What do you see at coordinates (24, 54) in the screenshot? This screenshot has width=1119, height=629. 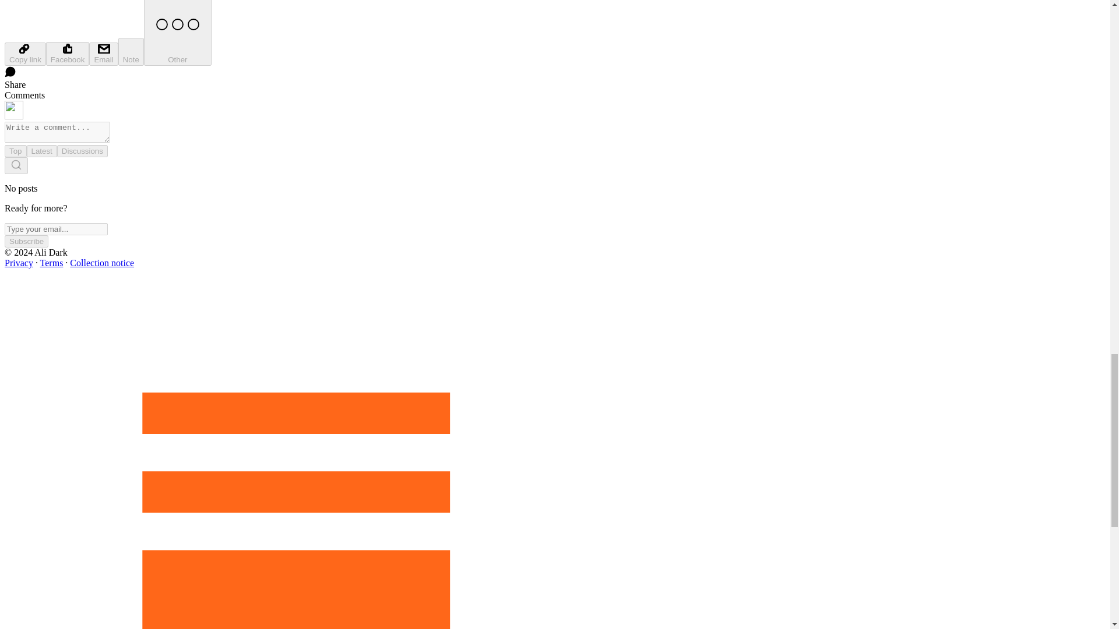 I see `Copy link` at bounding box center [24, 54].